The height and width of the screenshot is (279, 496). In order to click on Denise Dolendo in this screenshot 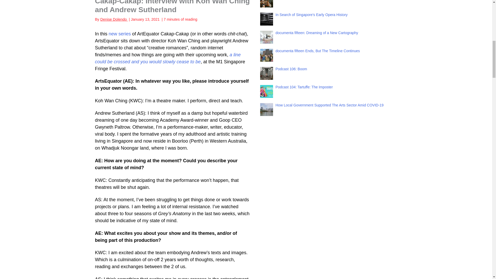, I will do `click(114, 19)`.